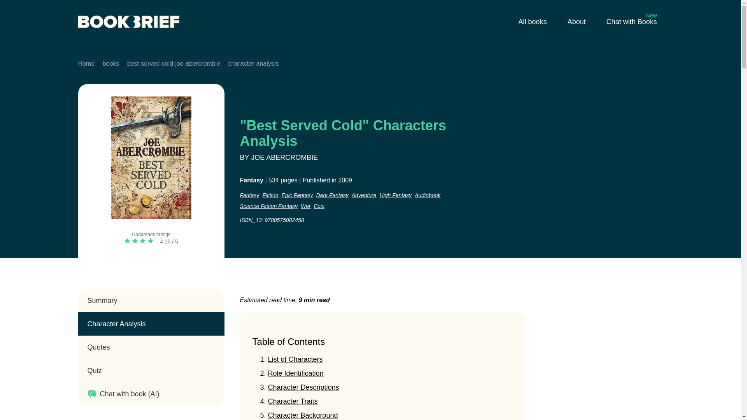  What do you see at coordinates (86, 64) in the screenshot?
I see `Home` at bounding box center [86, 64].